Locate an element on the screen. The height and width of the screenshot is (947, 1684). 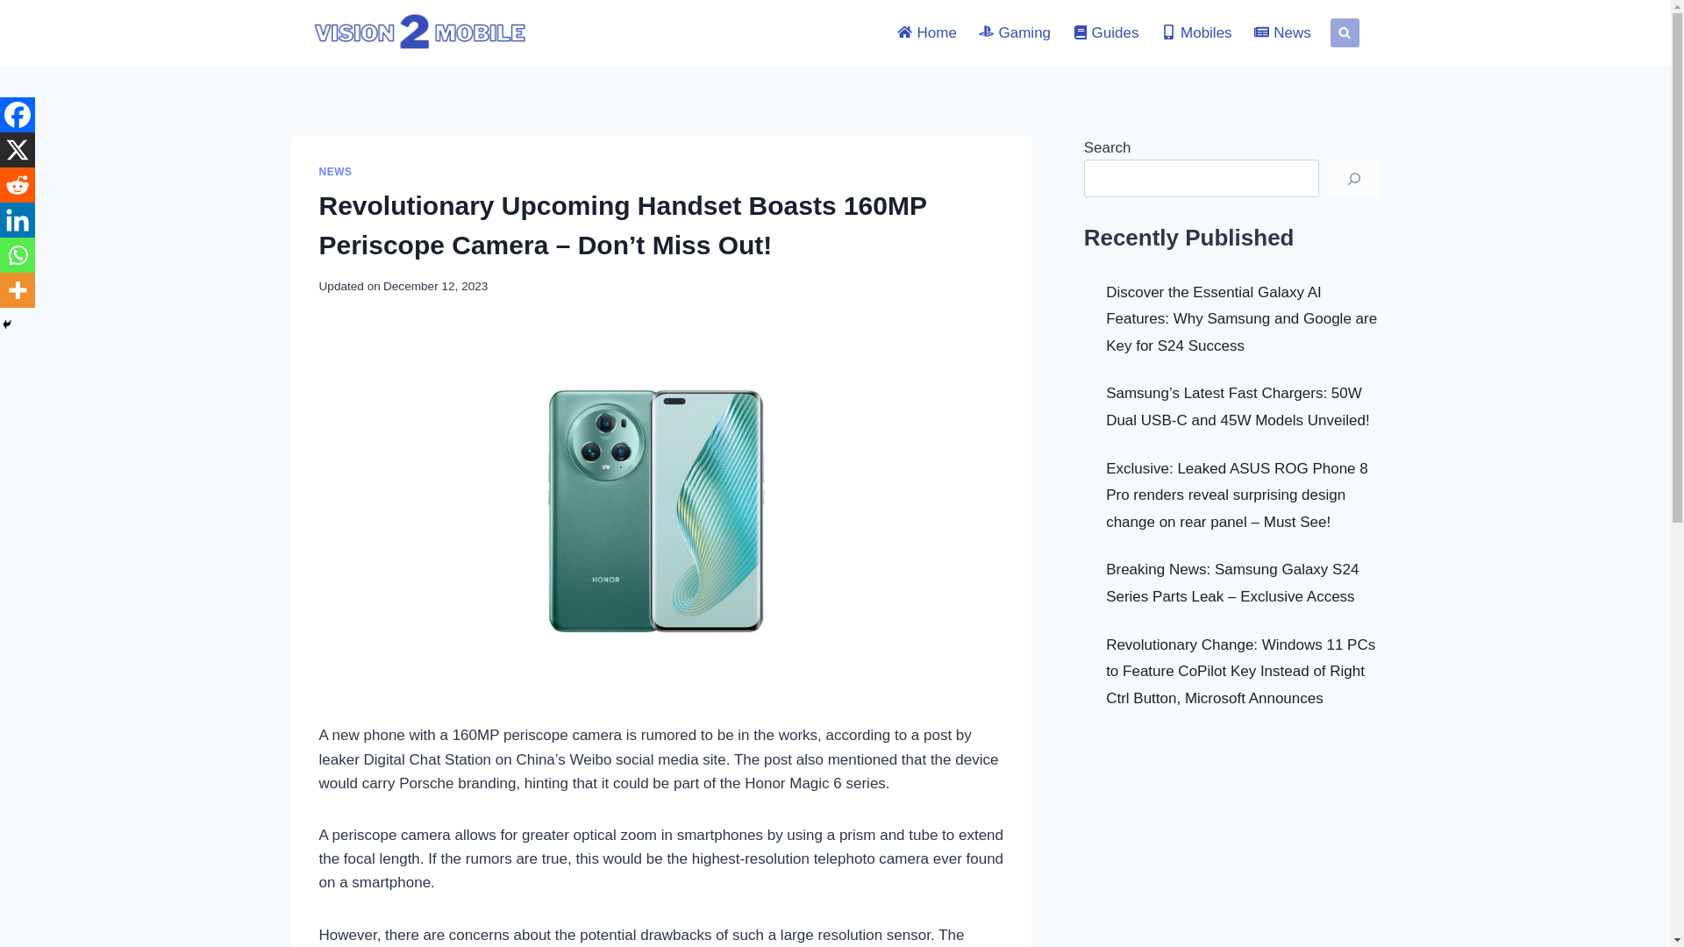
NEWS is located at coordinates (335, 172).